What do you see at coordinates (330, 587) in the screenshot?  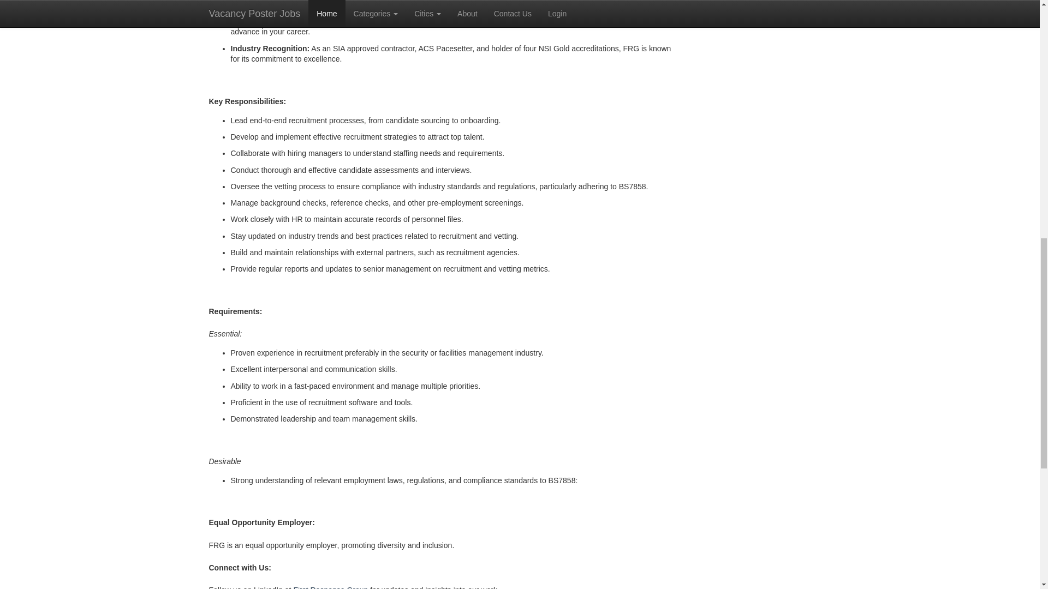 I see `First Response Group` at bounding box center [330, 587].